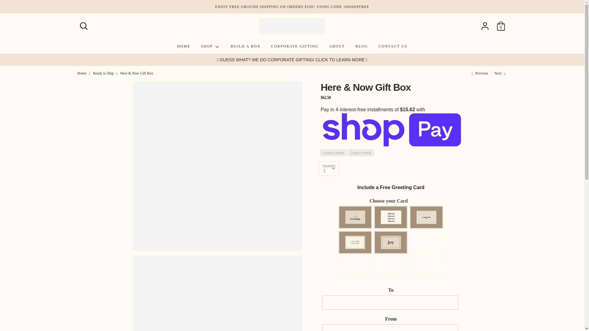 This screenshot has width=589, height=331. Describe the element at coordinates (501, 23) in the screenshot. I see `0` at that location.